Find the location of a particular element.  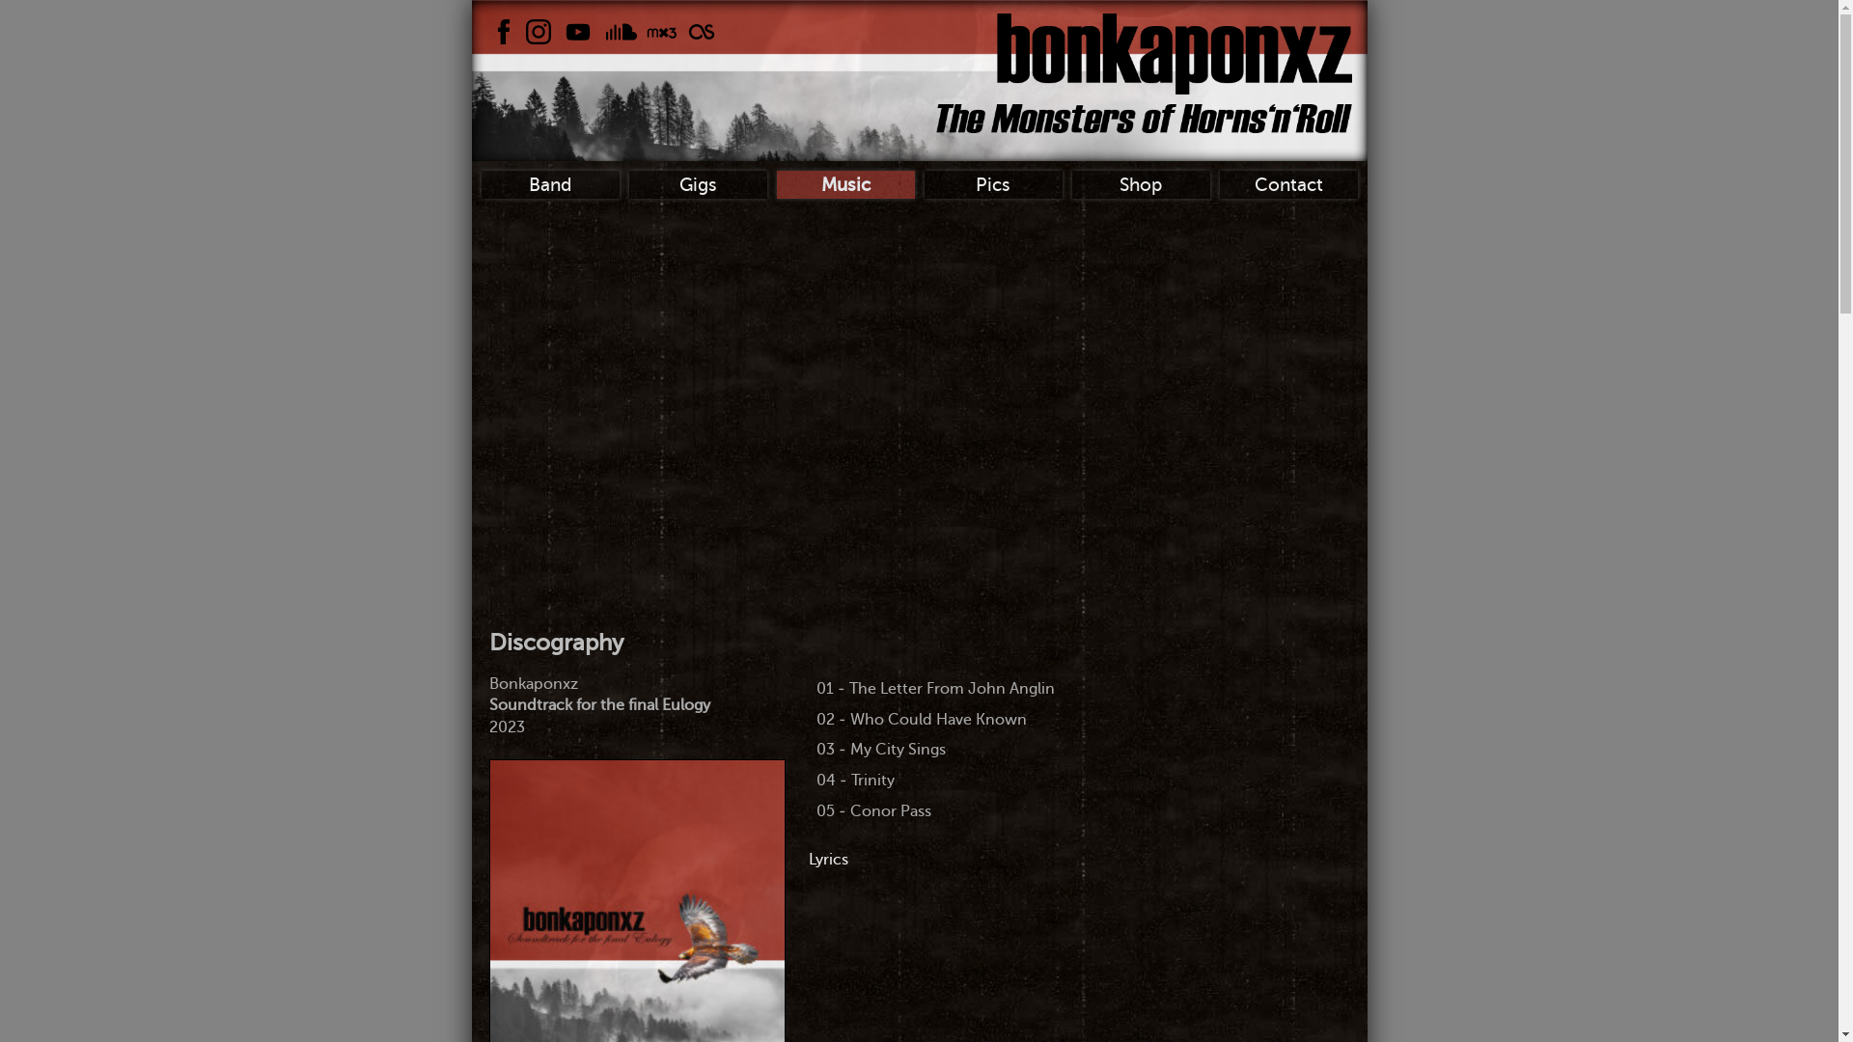

http://soundcloud.com/bonkaponxz is located at coordinates (622, 32).